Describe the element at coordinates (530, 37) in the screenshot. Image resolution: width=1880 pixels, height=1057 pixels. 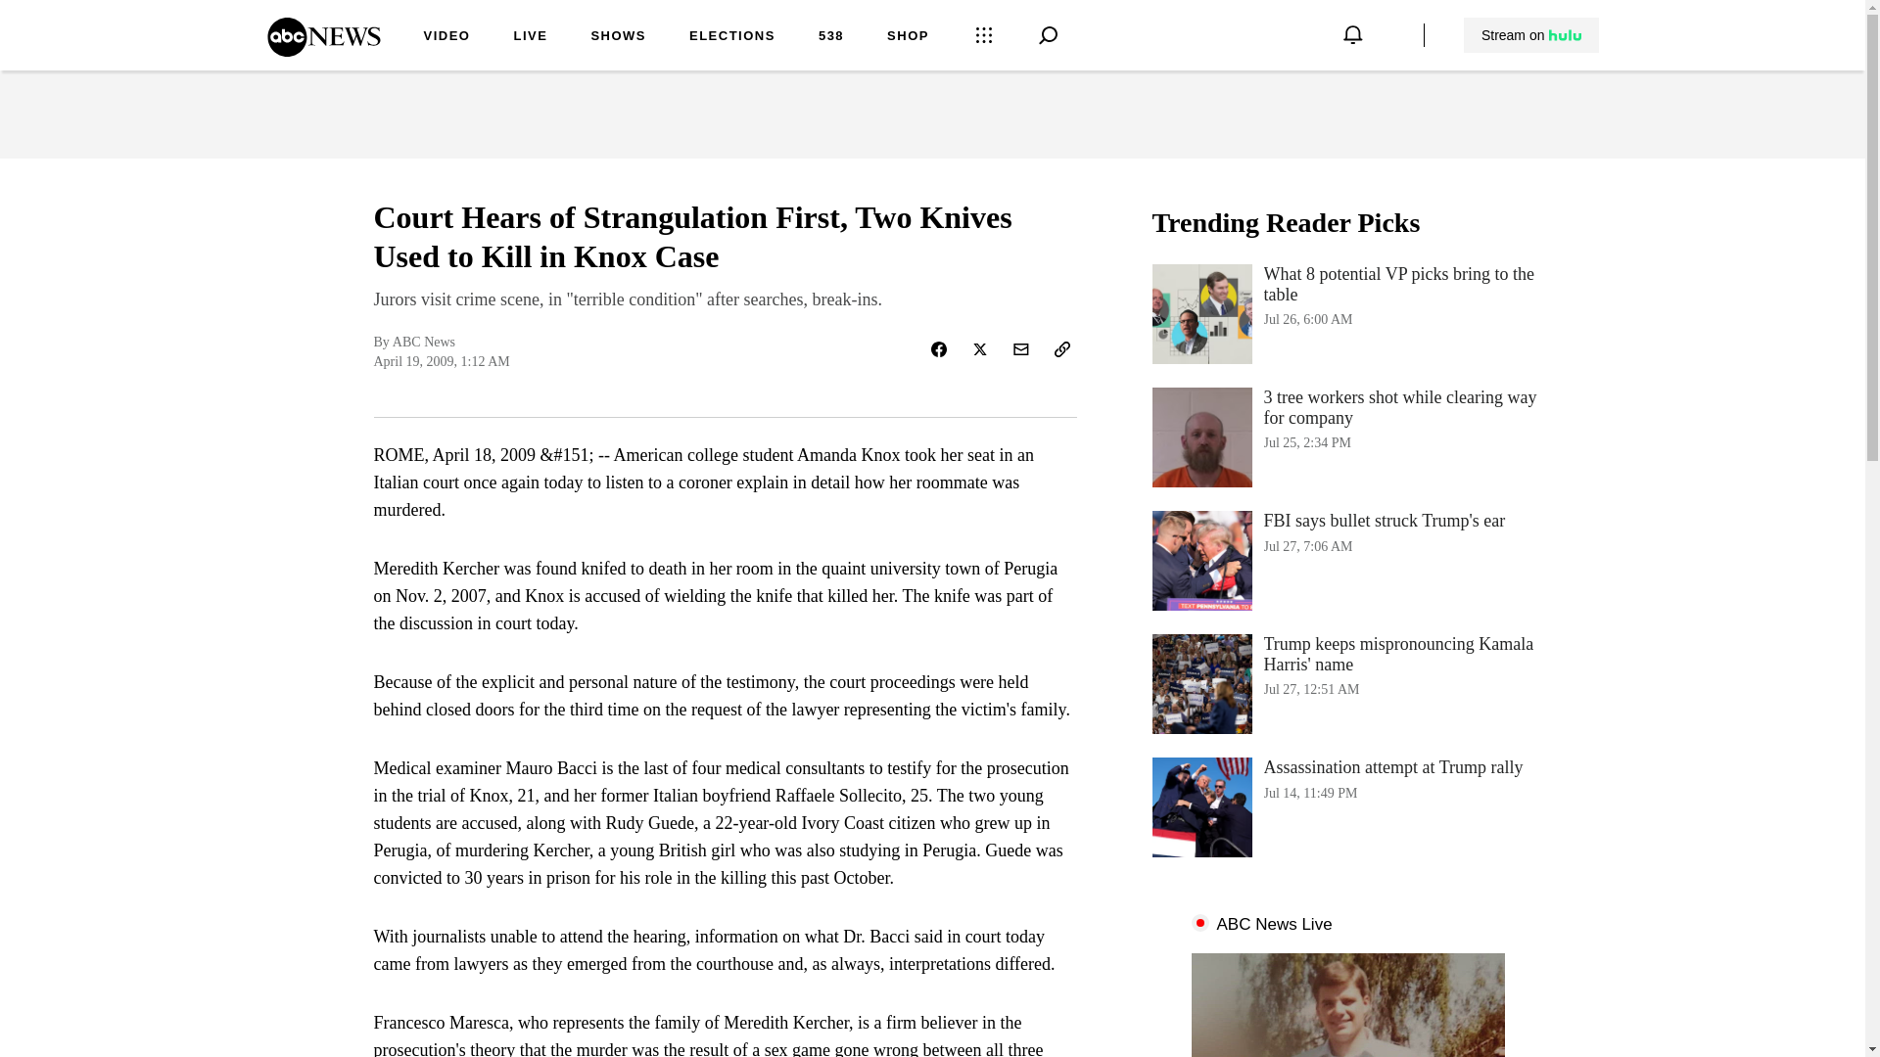
I see `SHOWS` at that location.